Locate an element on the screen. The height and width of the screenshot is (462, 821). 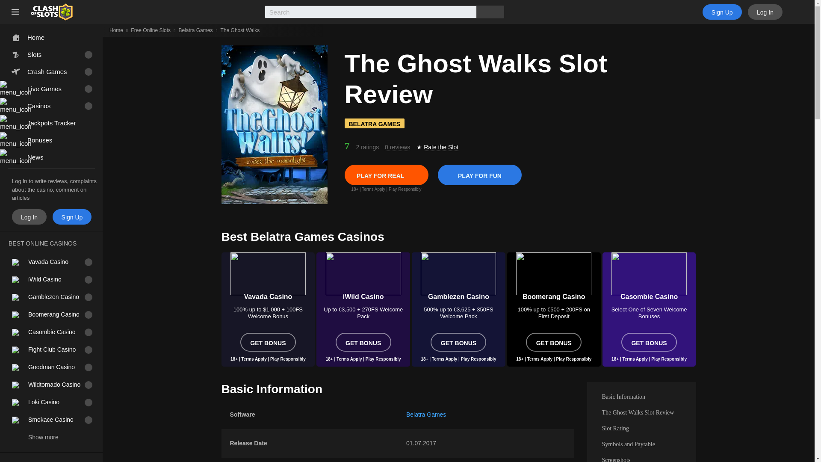
Home is located at coordinates (116, 30).